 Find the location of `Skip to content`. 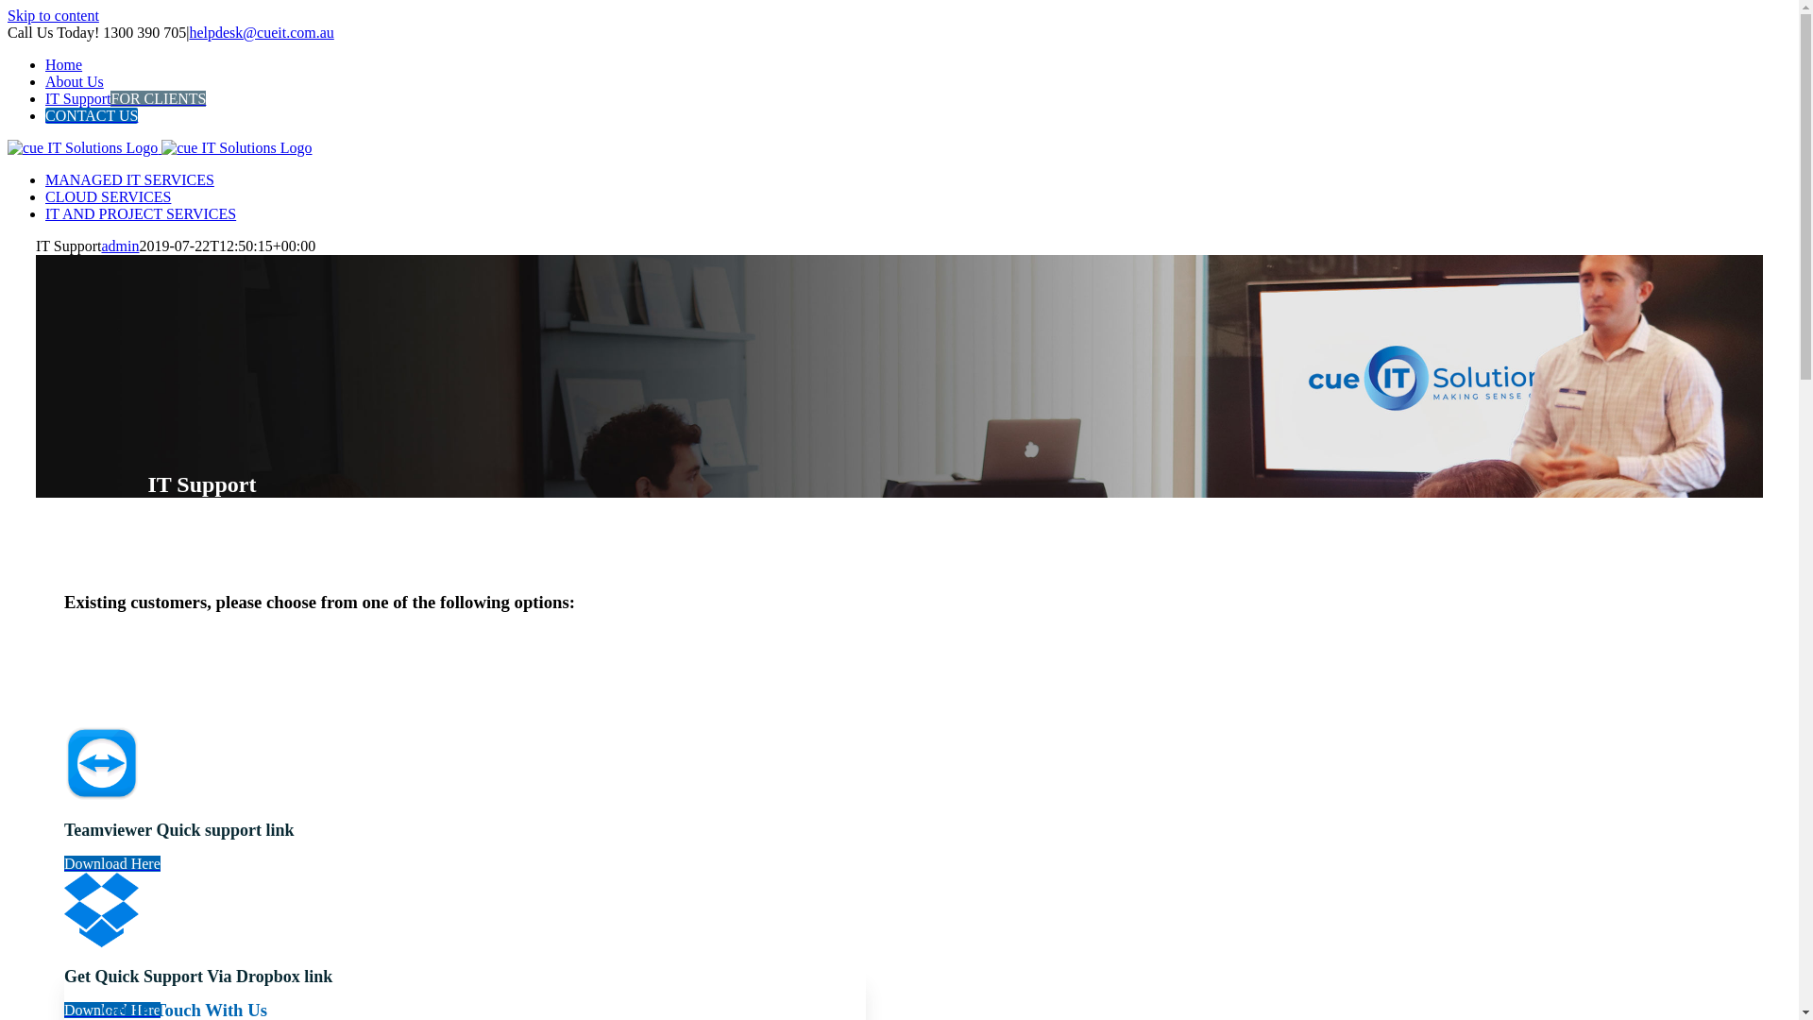

Skip to content is located at coordinates (53, 15).